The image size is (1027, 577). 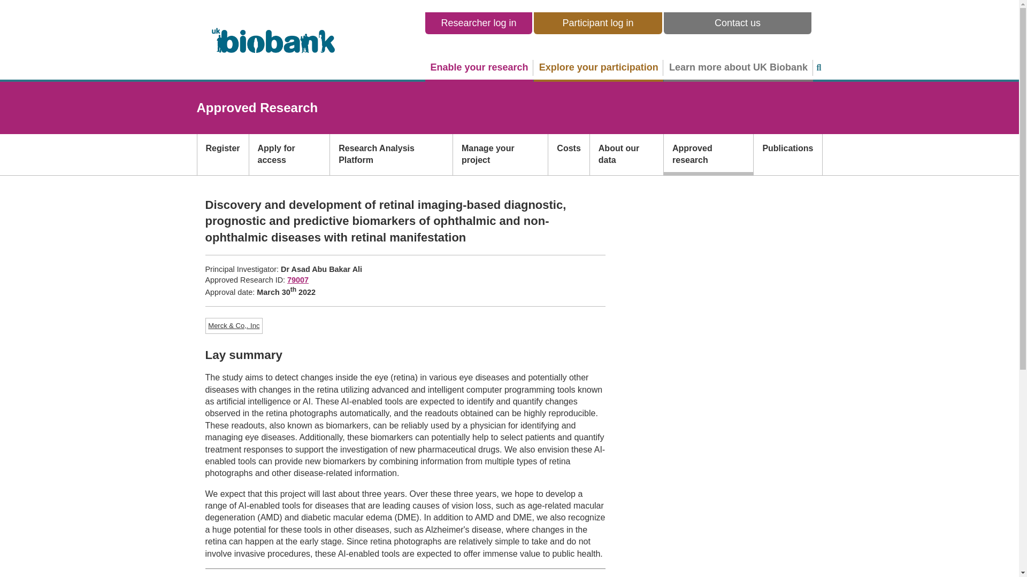 What do you see at coordinates (738, 67) in the screenshot?
I see `Learn more about UK Biobank` at bounding box center [738, 67].